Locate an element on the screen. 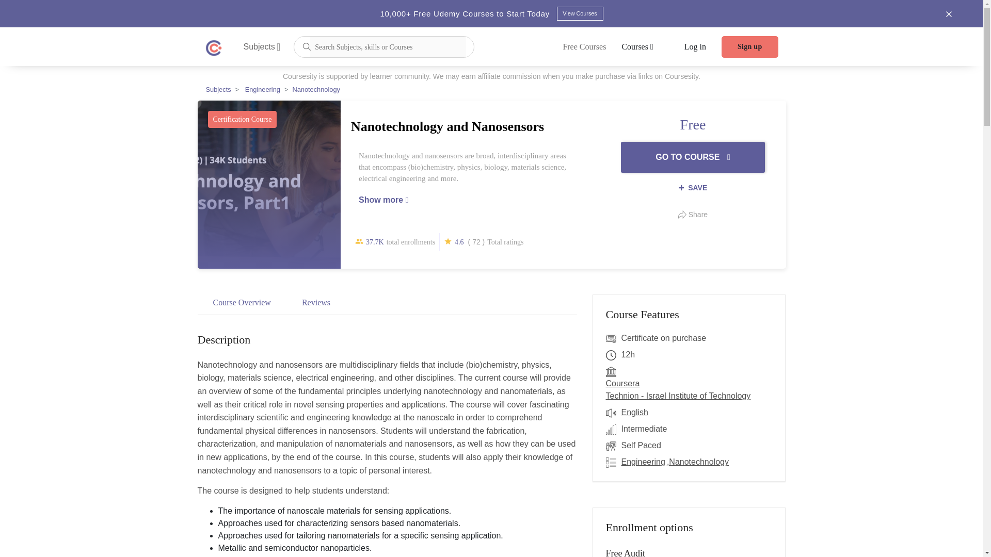  Submit the search query. is located at coordinates (307, 45).